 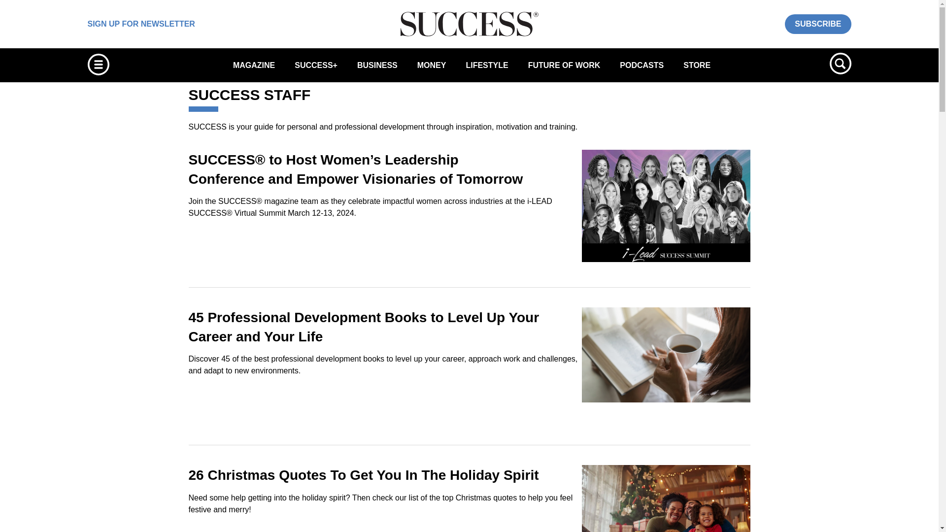 I want to click on PODCASTS, so click(x=642, y=65).